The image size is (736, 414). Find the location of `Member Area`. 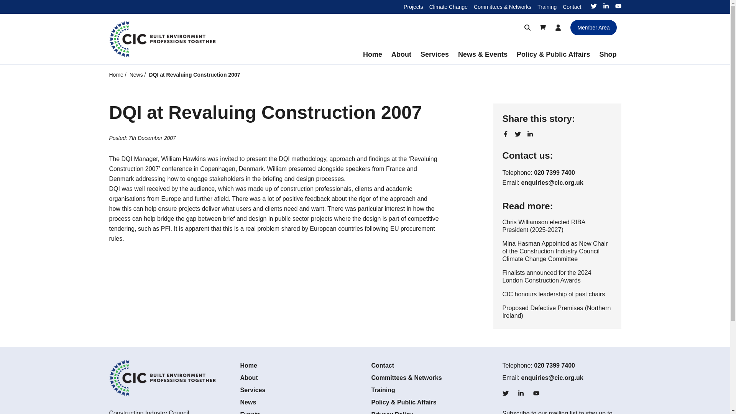

Member Area is located at coordinates (593, 27).